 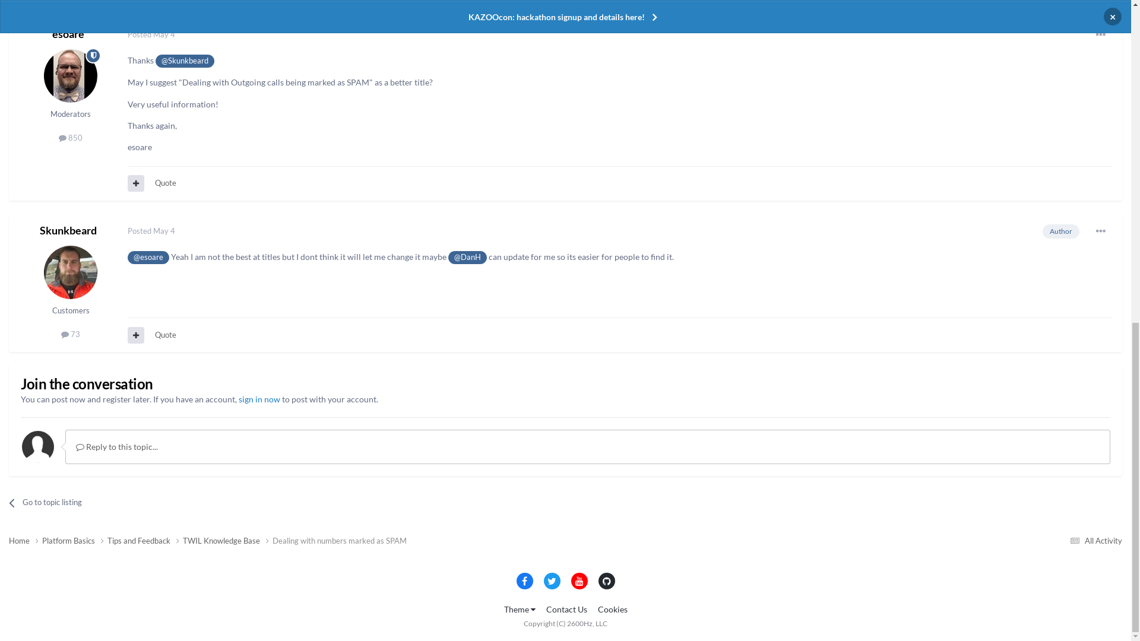 I want to click on Start new topic, so click(x=959, y=307).